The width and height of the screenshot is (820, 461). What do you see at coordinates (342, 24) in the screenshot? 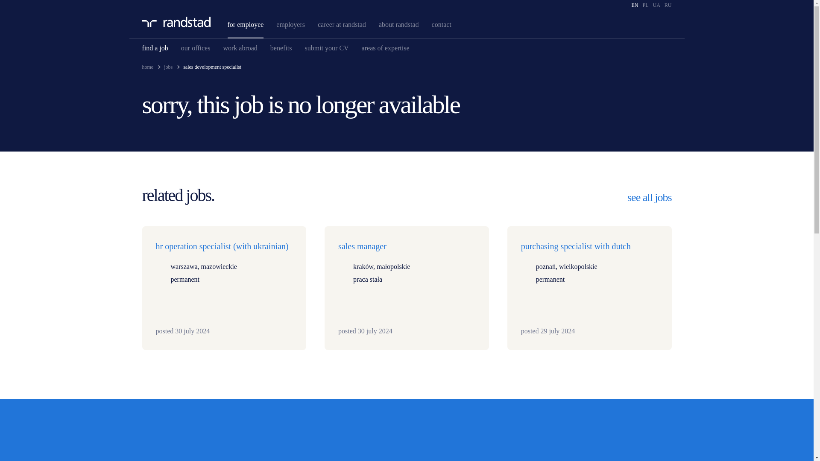
I see `career at randstad` at bounding box center [342, 24].